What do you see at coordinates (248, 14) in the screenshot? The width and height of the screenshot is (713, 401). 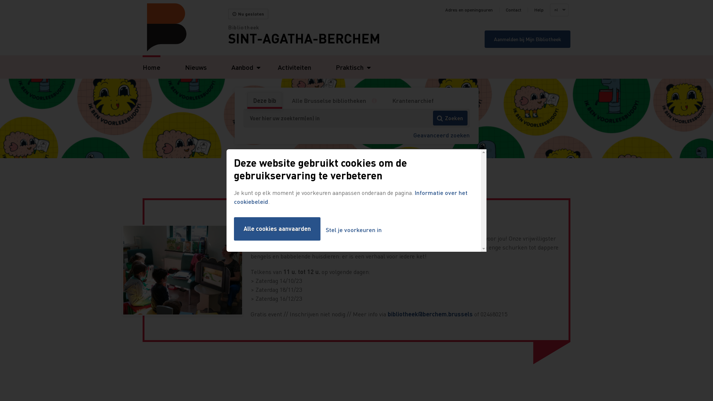 I see `Nu gesloten` at bounding box center [248, 14].